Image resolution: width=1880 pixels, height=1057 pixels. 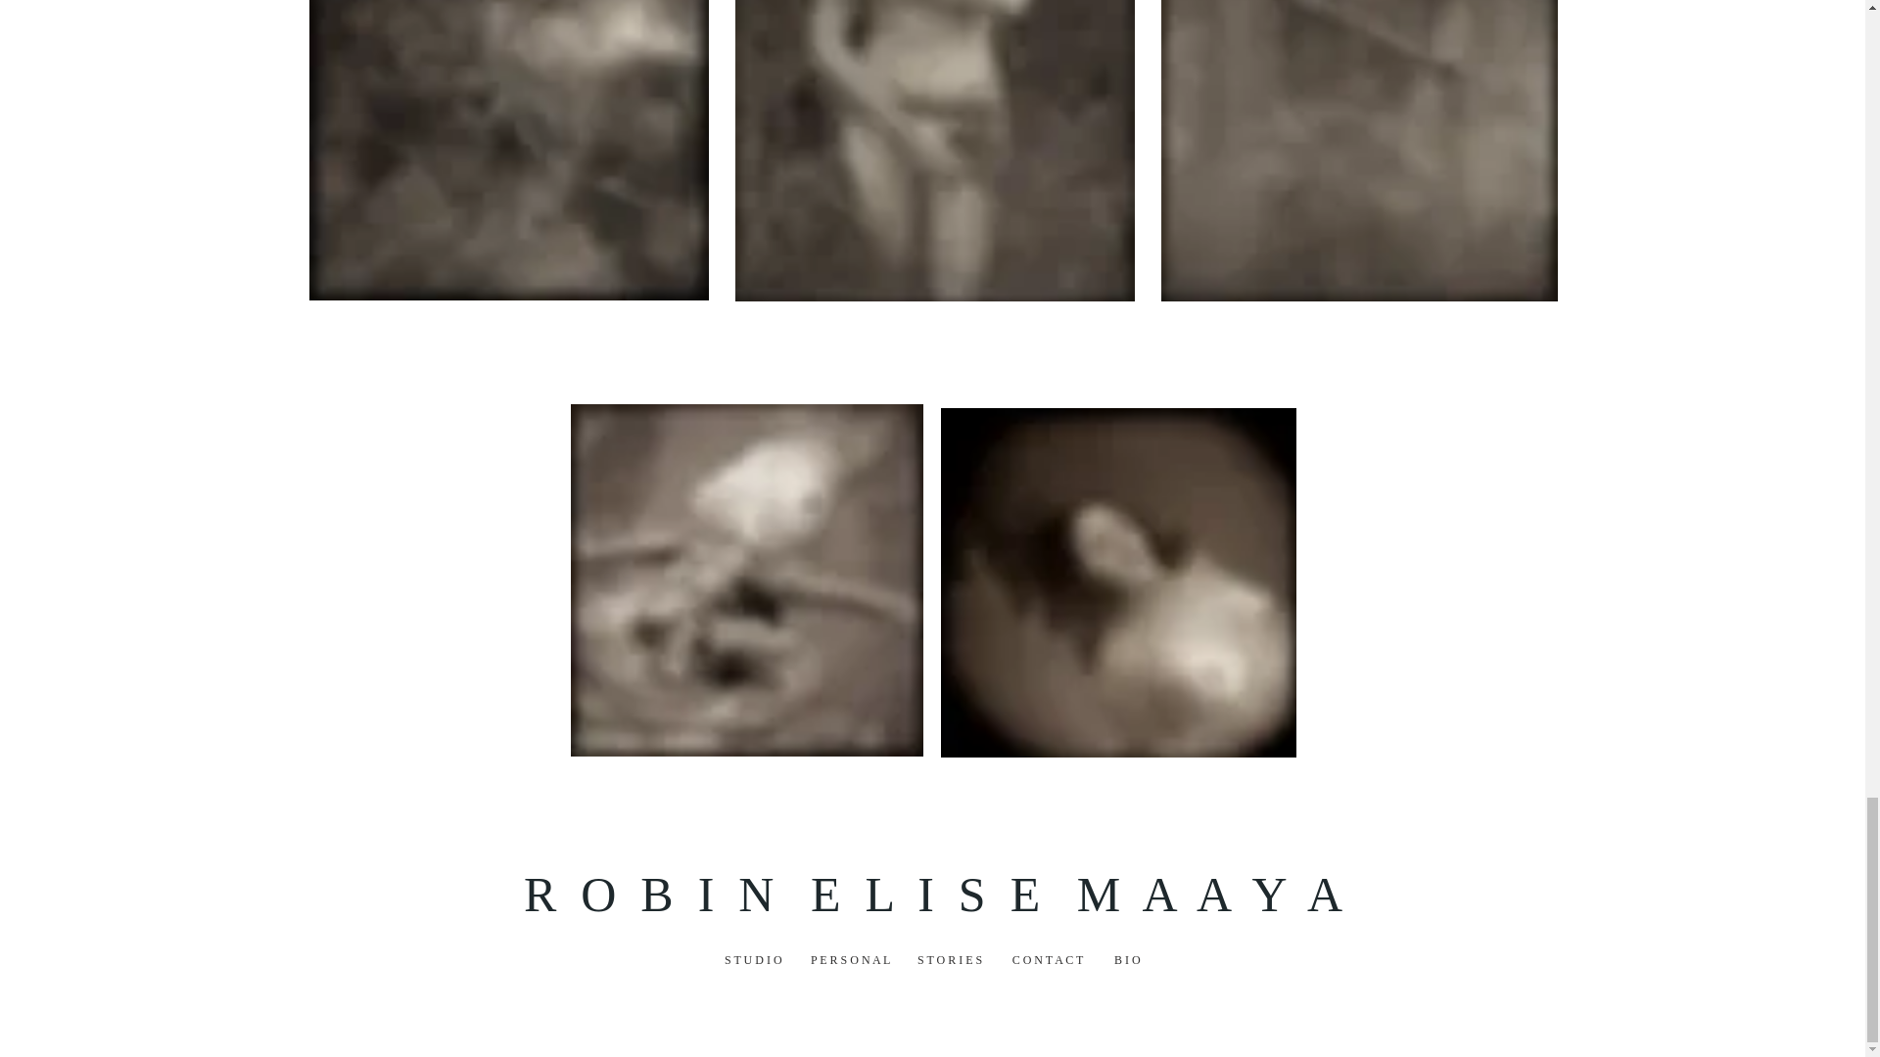 What do you see at coordinates (1048, 960) in the screenshot?
I see `C O N T A C T` at bounding box center [1048, 960].